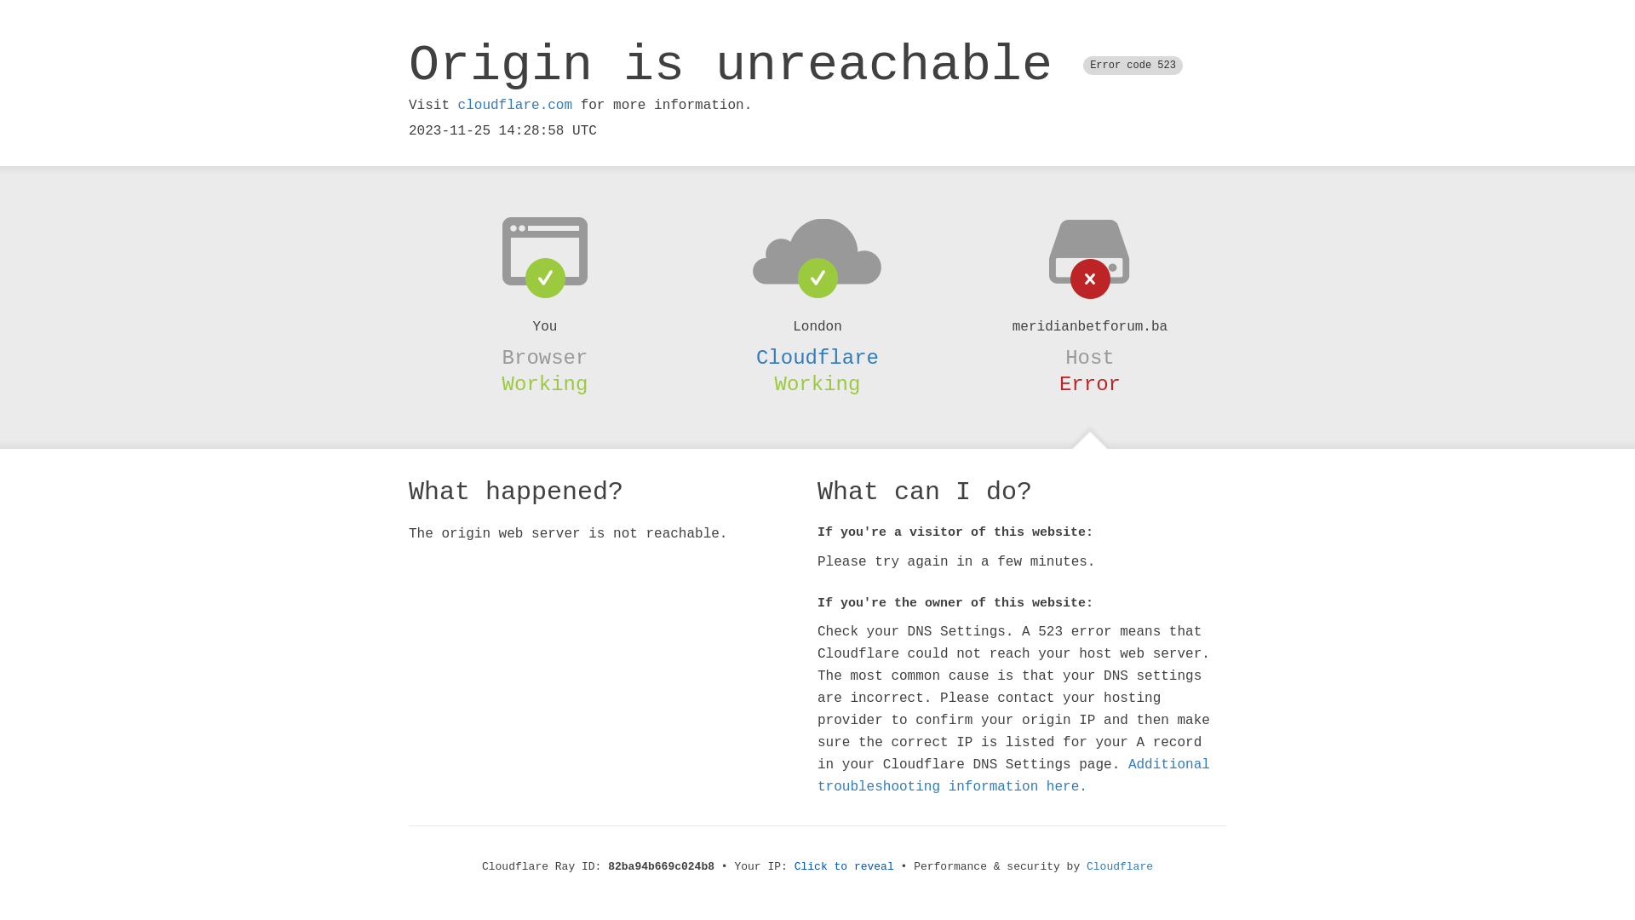 This screenshot has height=920, width=1635. Describe the element at coordinates (1120, 867) in the screenshot. I see `Cloudflare` at that location.